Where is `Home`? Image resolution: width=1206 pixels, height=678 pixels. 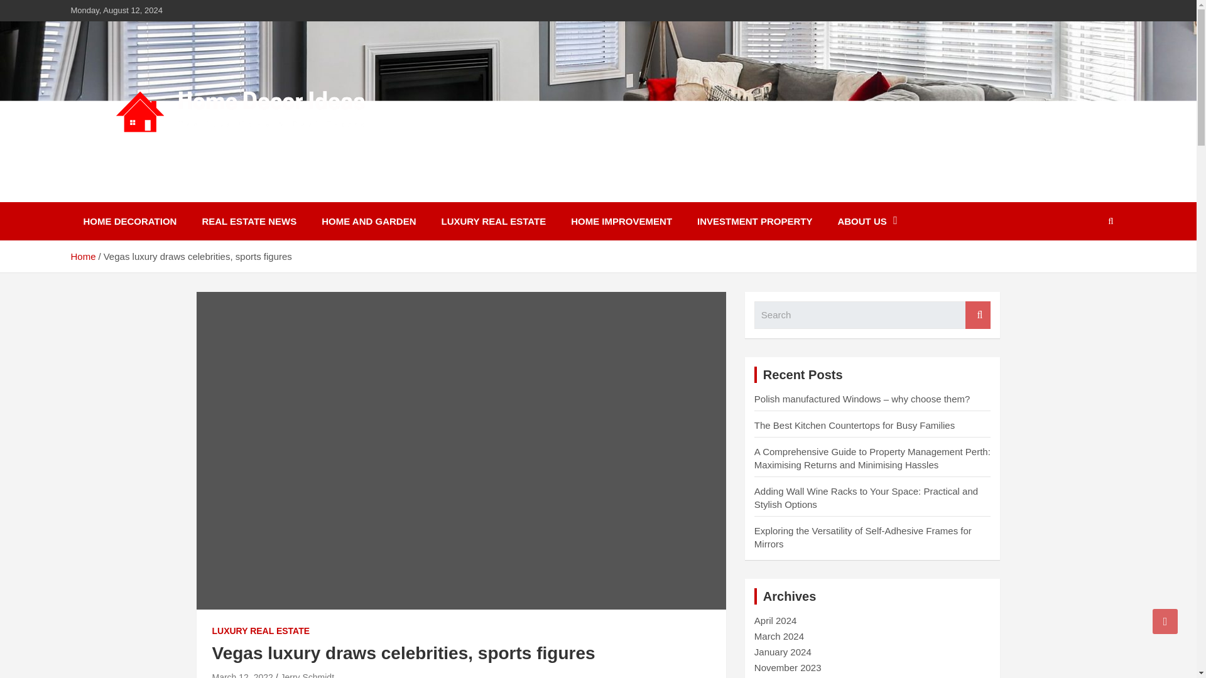 Home is located at coordinates (82, 256).